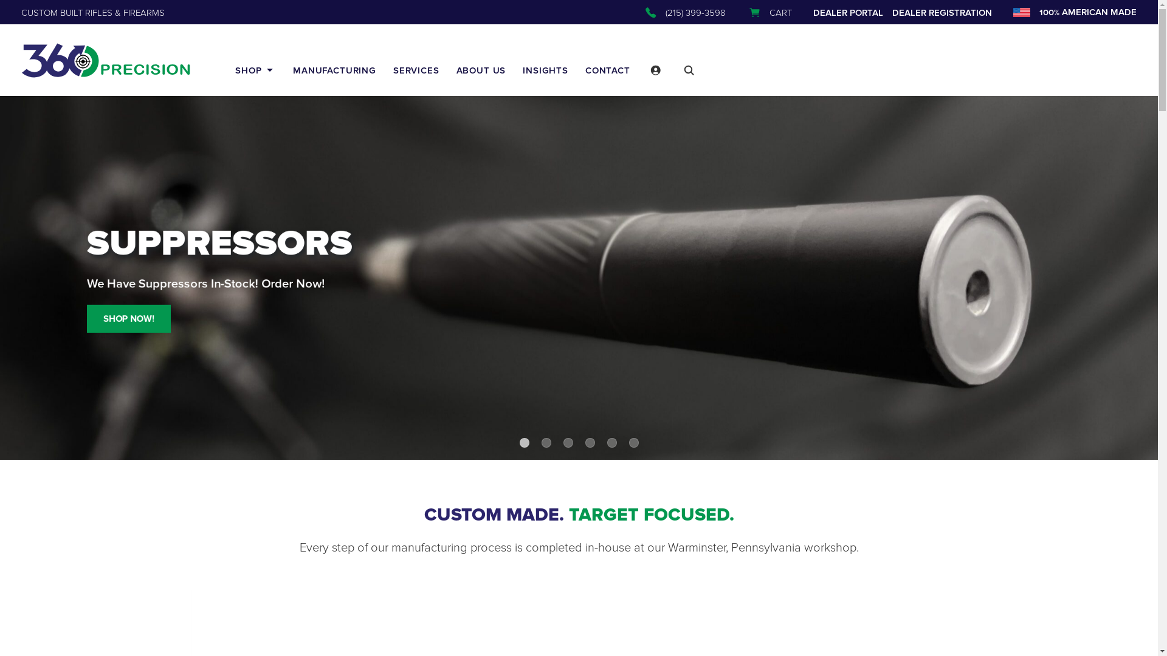 This screenshot has width=1167, height=656. Describe the element at coordinates (128, 319) in the screenshot. I see `SHOP NOW!` at that location.